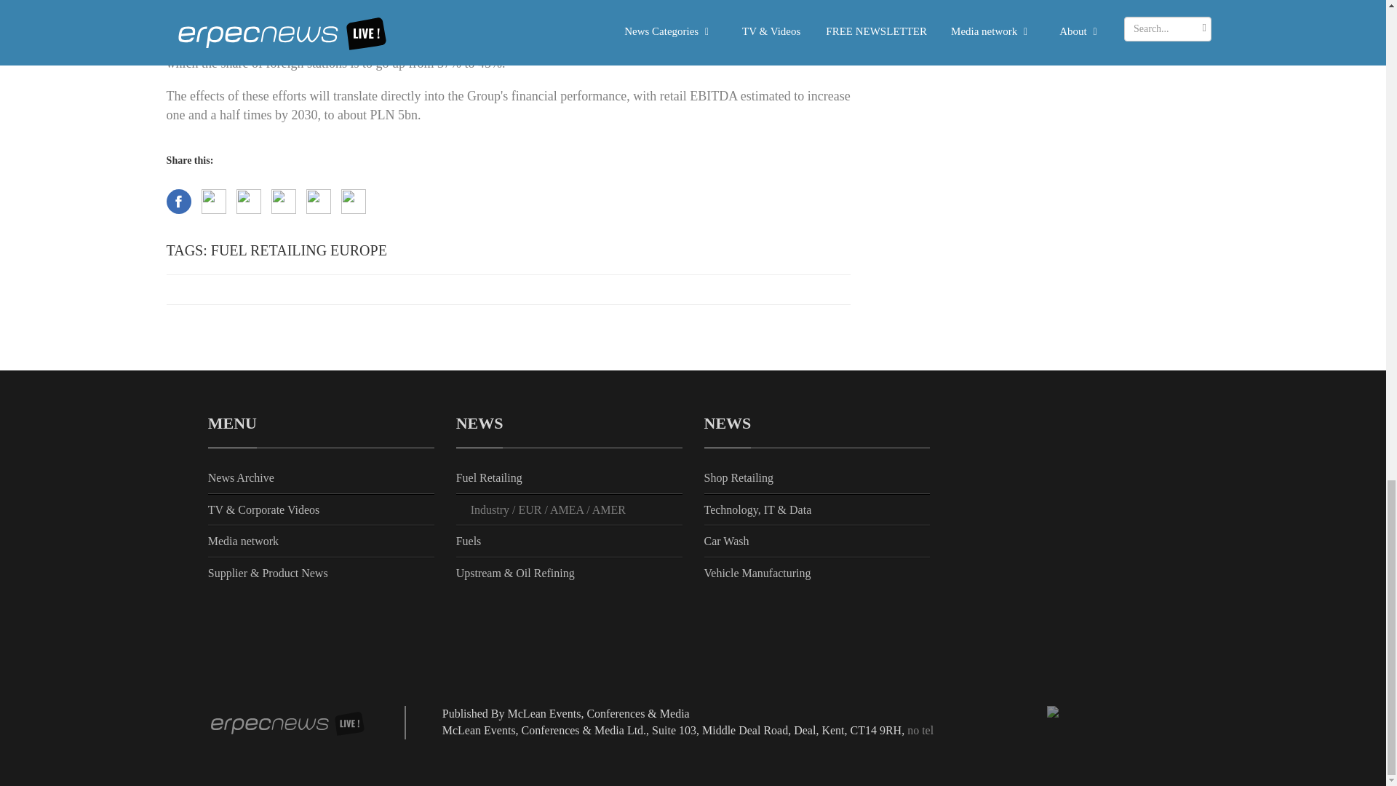 The width and height of the screenshot is (1397, 786). Describe the element at coordinates (492, 509) in the screenshot. I see `Industry` at that location.